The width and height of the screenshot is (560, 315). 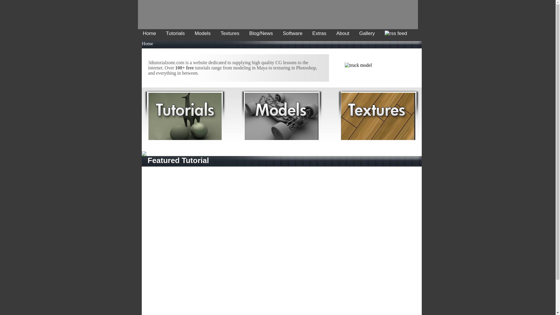 I want to click on Tutorials, so click(x=176, y=33).